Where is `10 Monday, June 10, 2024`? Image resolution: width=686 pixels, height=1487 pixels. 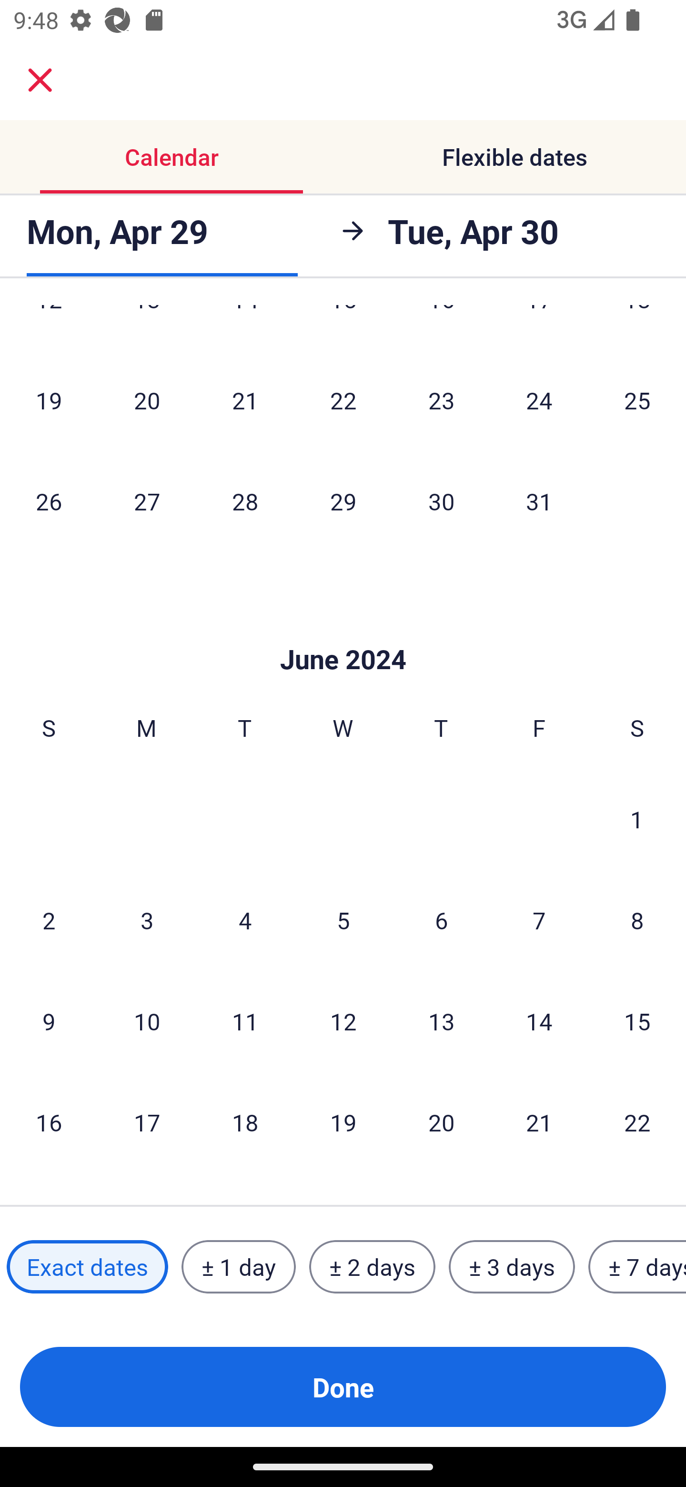 10 Monday, June 10, 2024 is located at coordinates (147, 1021).